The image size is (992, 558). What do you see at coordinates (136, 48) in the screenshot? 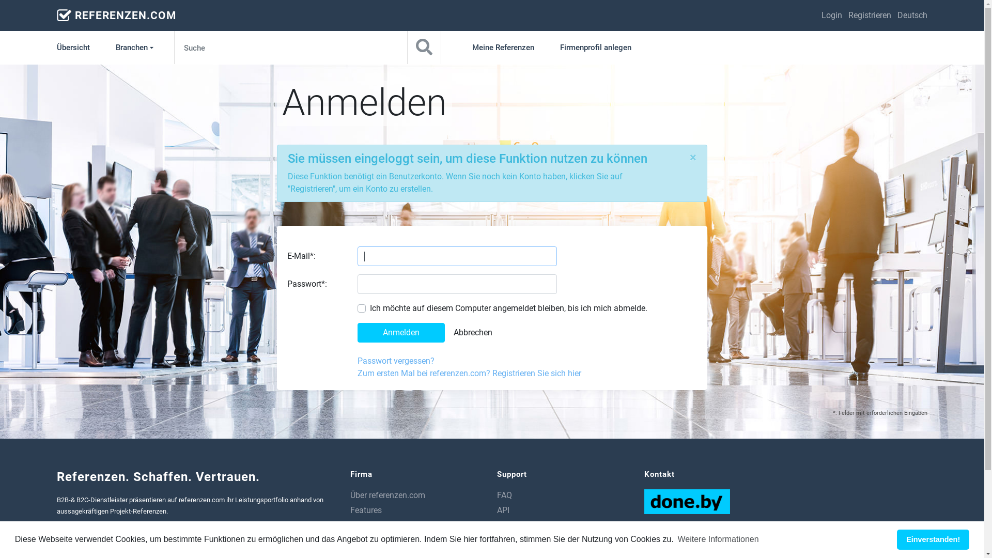
I see `Branchen` at bounding box center [136, 48].